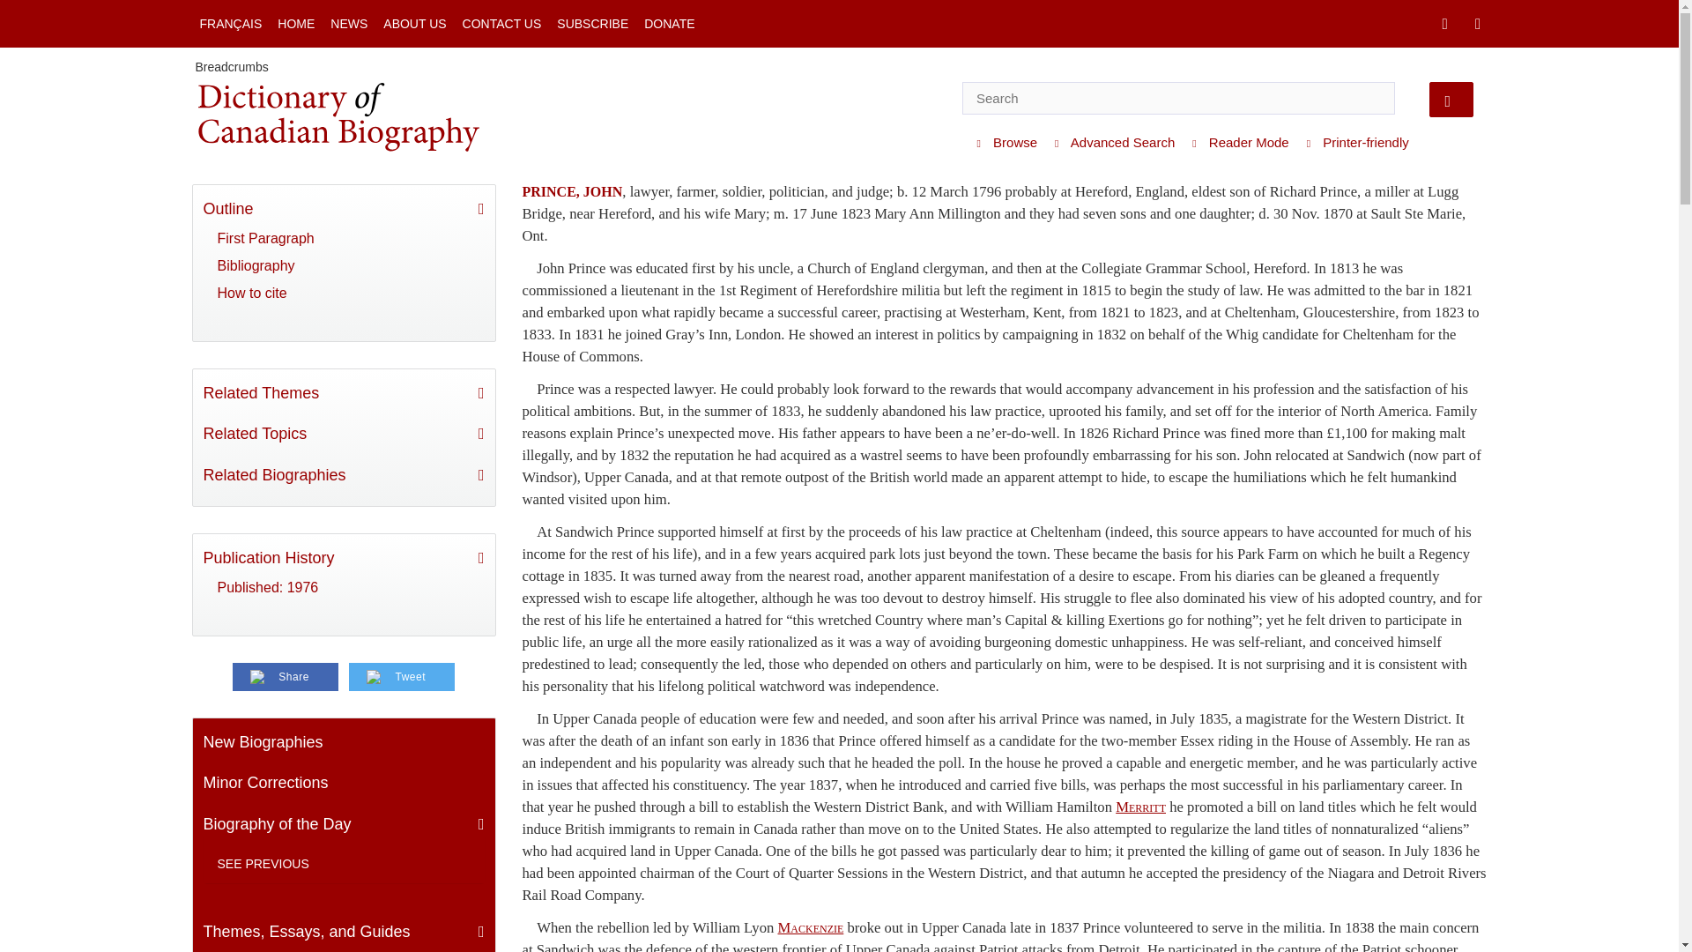 This screenshot has height=952, width=1692. I want to click on ABOUT US, so click(414, 23).